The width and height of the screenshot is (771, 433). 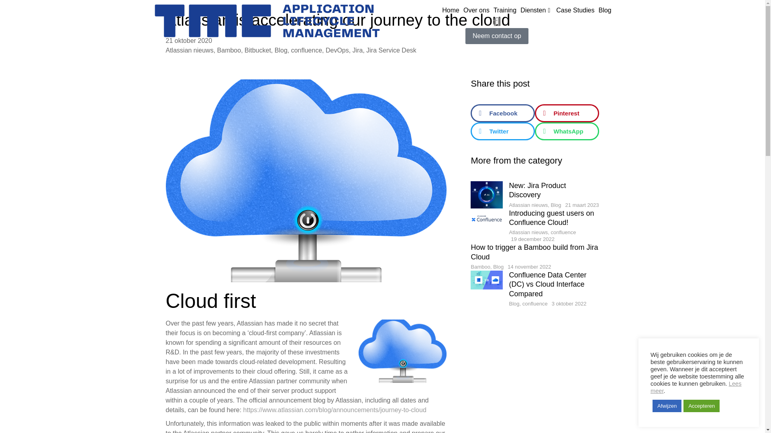 What do you see at coordinates (476, 10) in the screenshot?
I see `Over ons` at bounding box center [476, 10].